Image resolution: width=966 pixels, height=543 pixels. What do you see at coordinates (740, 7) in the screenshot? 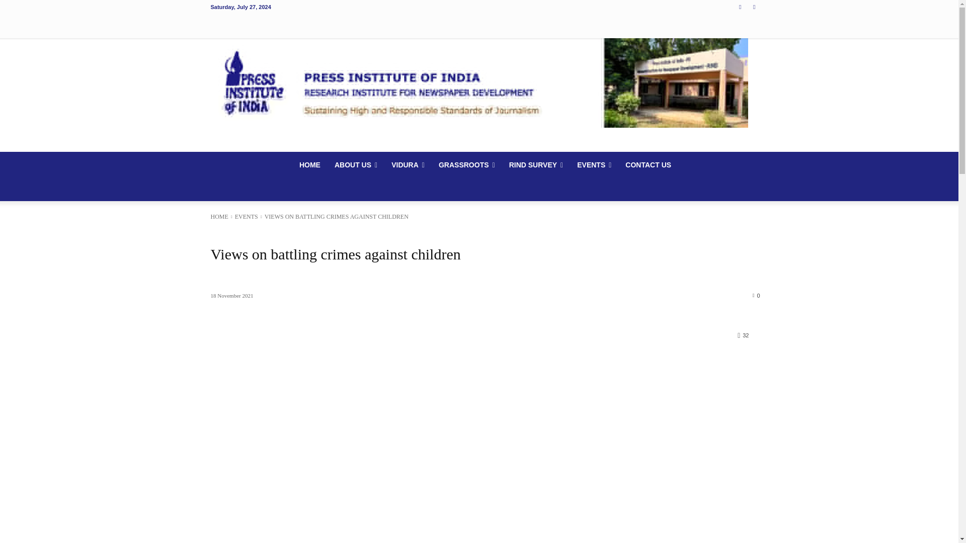
I see `Facebook` at bounding box center [740, 7].